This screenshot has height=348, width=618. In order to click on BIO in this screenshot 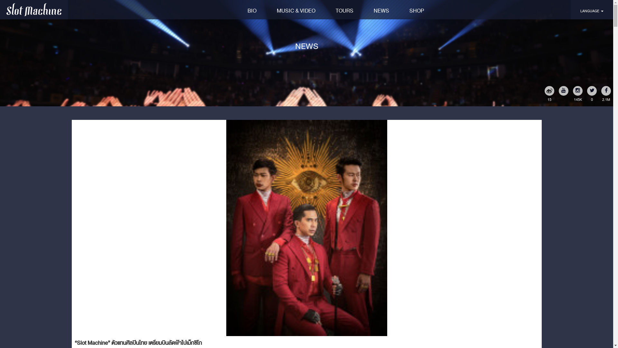, I will do `click(252, 10)`.